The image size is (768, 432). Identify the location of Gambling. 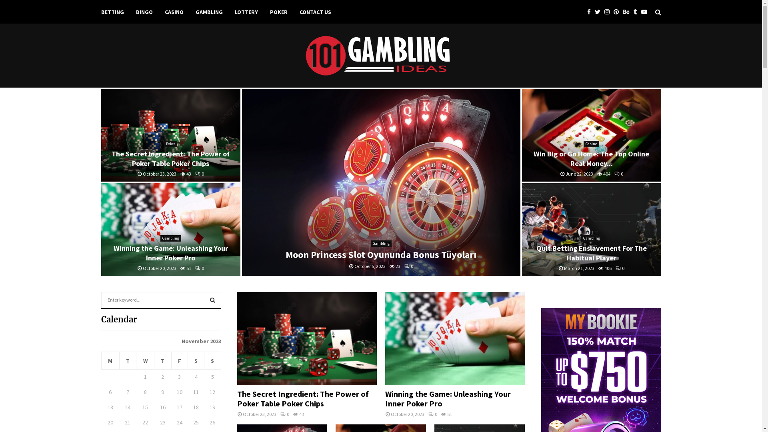
(381, 244).